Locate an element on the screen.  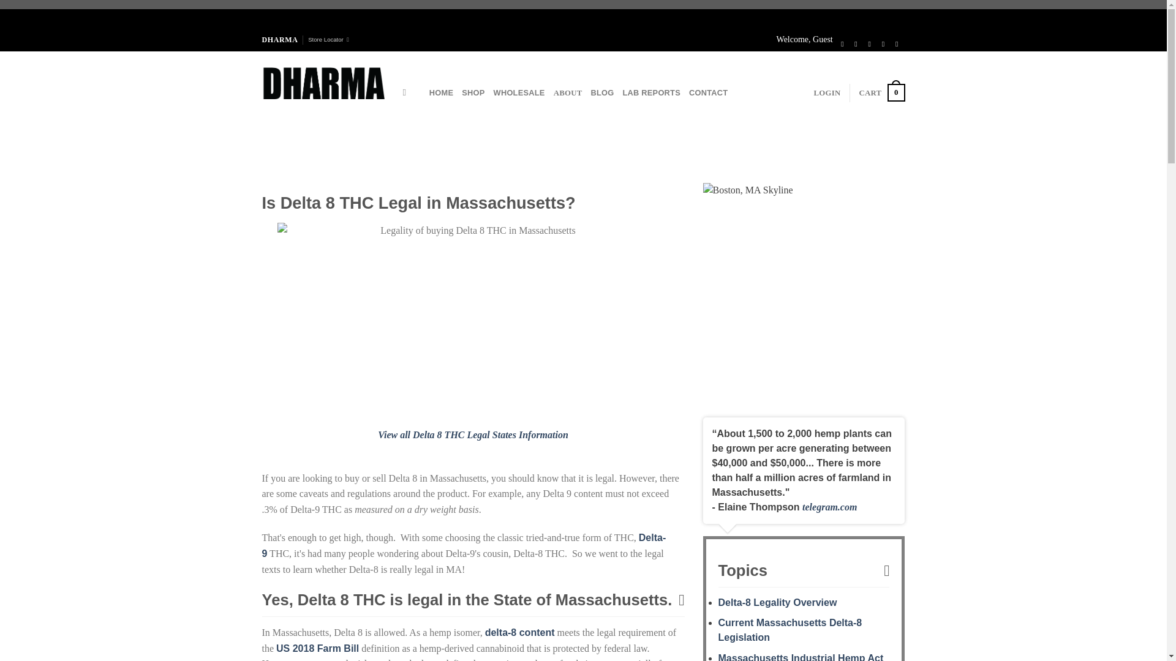
delta-8 content is located at coordinates (519, 632).